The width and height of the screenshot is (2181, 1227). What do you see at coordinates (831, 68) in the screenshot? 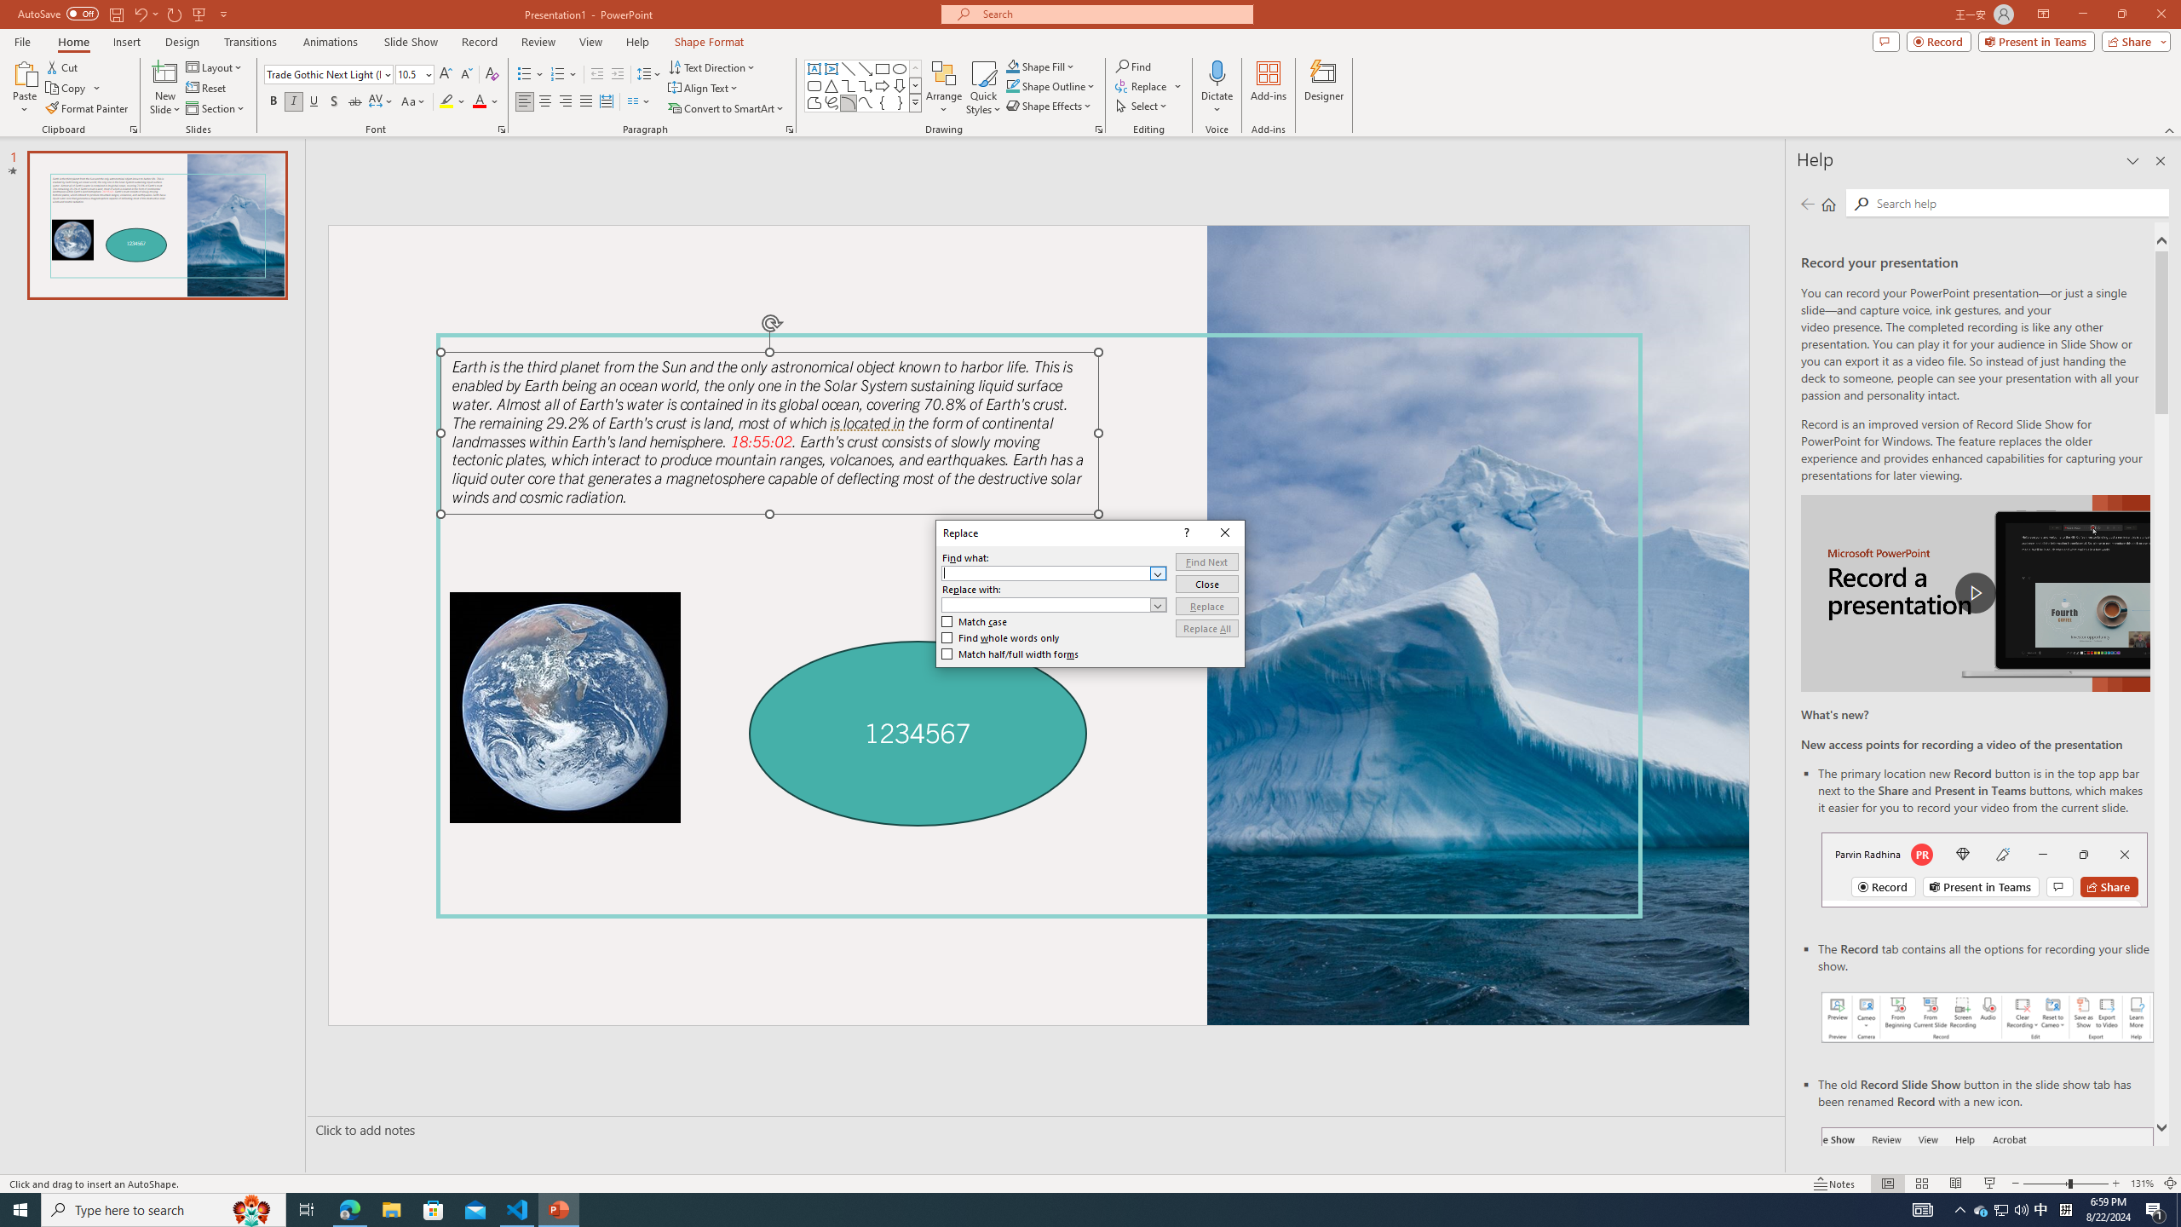
I see `Vertical Text Box` at bounding box center [831, 68].